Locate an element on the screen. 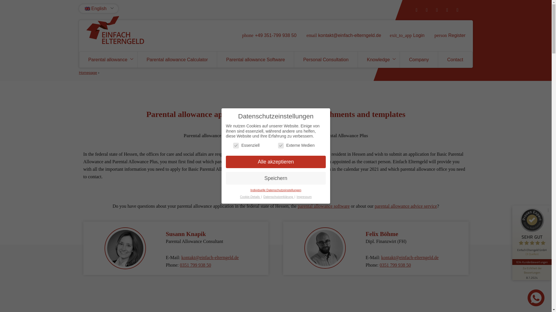  Knowledge is located at coordinates (379, 60).